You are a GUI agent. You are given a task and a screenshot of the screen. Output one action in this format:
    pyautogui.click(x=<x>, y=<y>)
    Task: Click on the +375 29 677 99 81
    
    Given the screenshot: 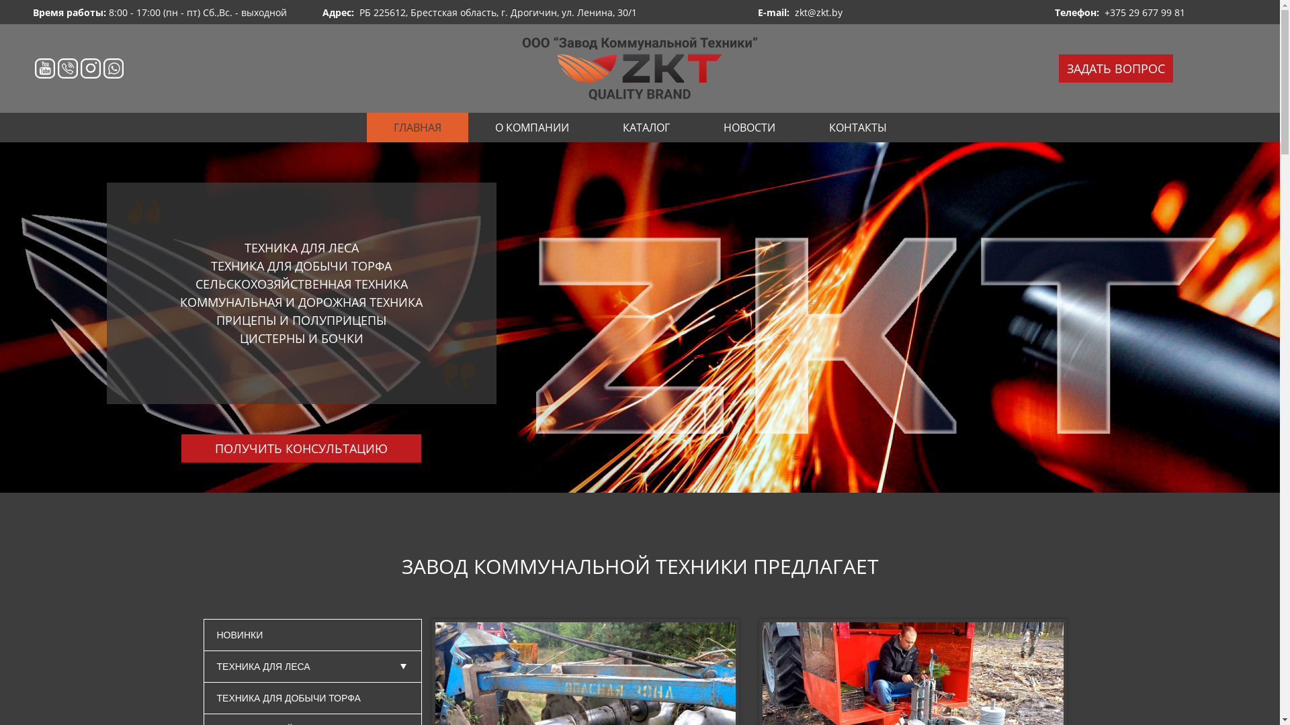 What is the action you would take?
    pyautogui.click(x=1145, y=12)
    